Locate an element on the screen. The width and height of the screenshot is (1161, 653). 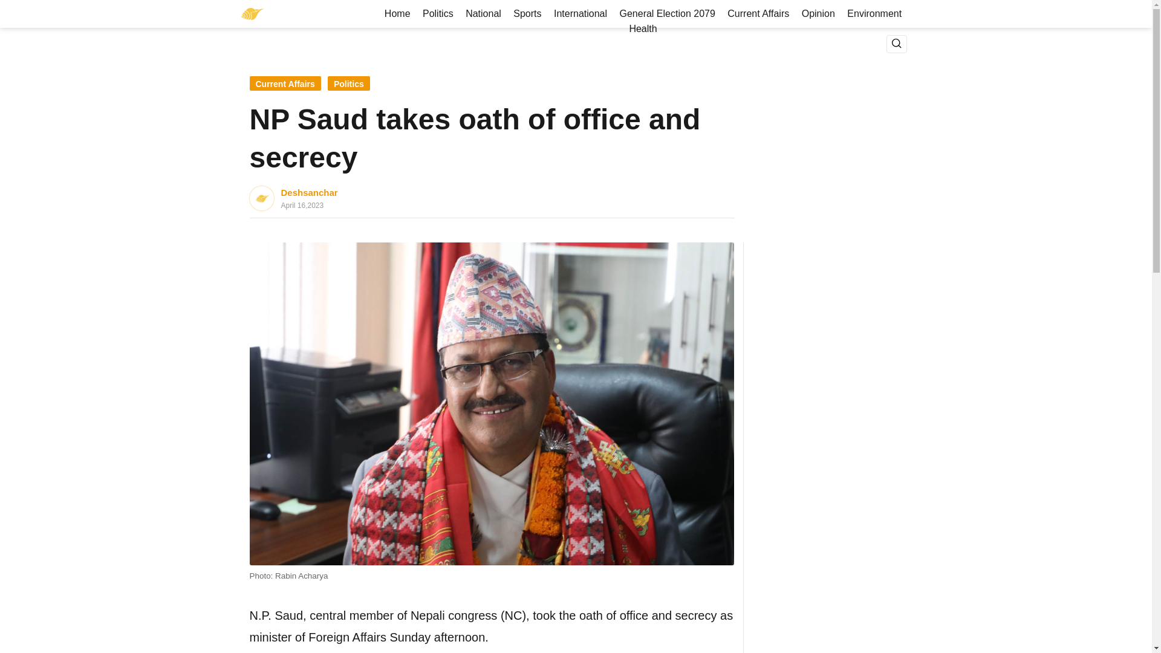
General Election 2079 is located at coordinates (666, 13).